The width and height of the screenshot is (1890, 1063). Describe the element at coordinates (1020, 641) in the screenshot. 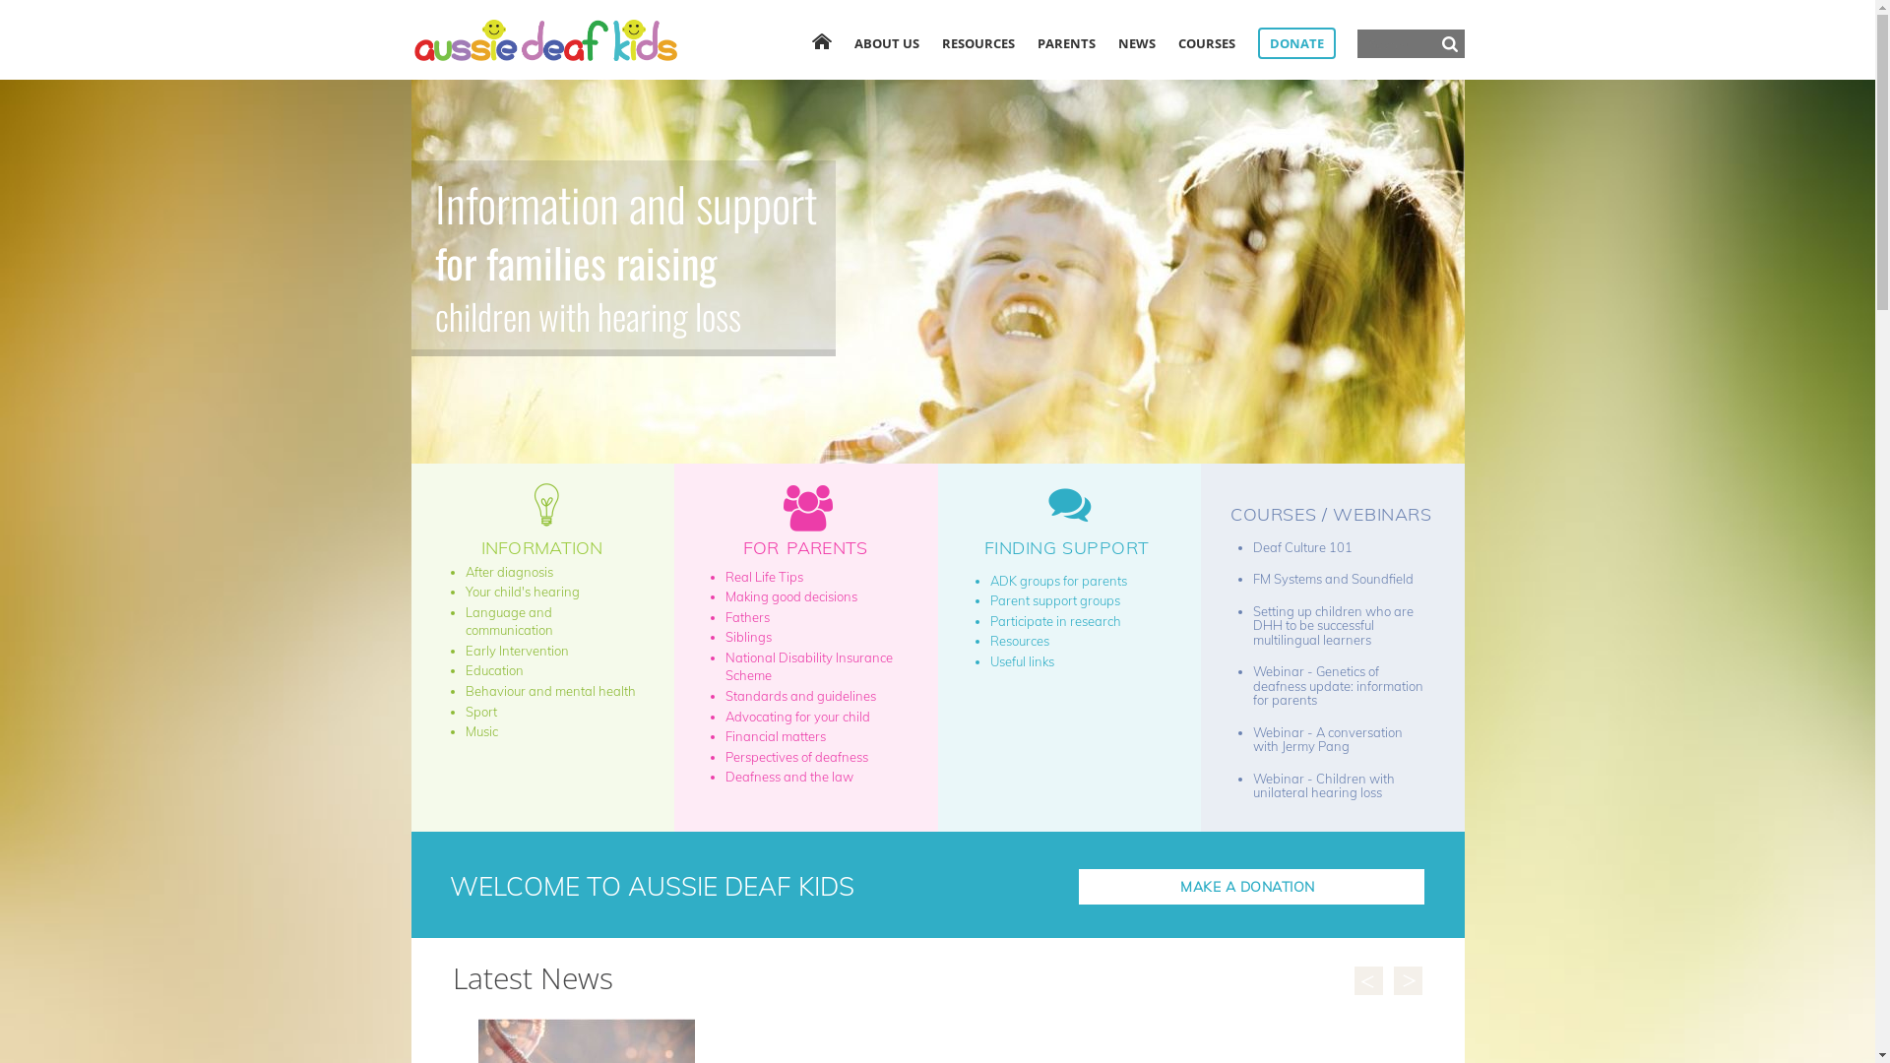

I see `Resources` at that location.